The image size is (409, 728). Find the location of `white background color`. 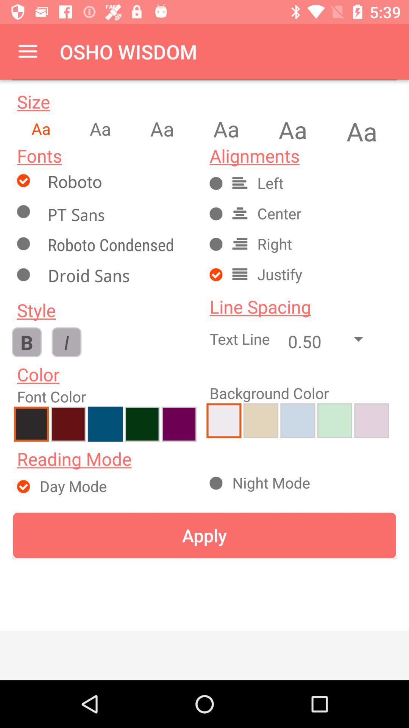

white background color is located at coordinates (224, 420).